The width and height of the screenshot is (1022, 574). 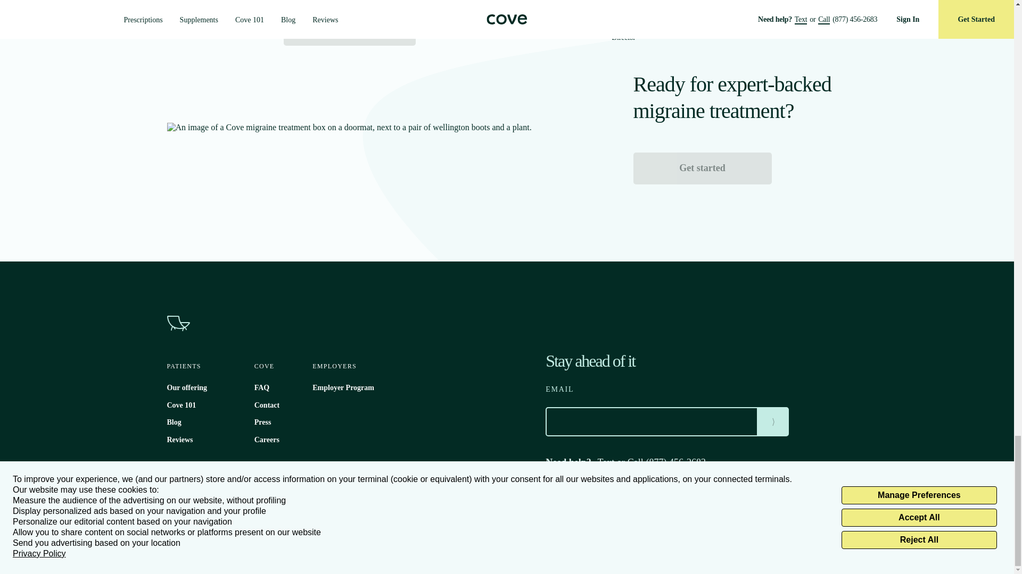 What do you see at coordinates (636, 462) in the screenshot?
I see `Call` at bounding box center [636, 462].